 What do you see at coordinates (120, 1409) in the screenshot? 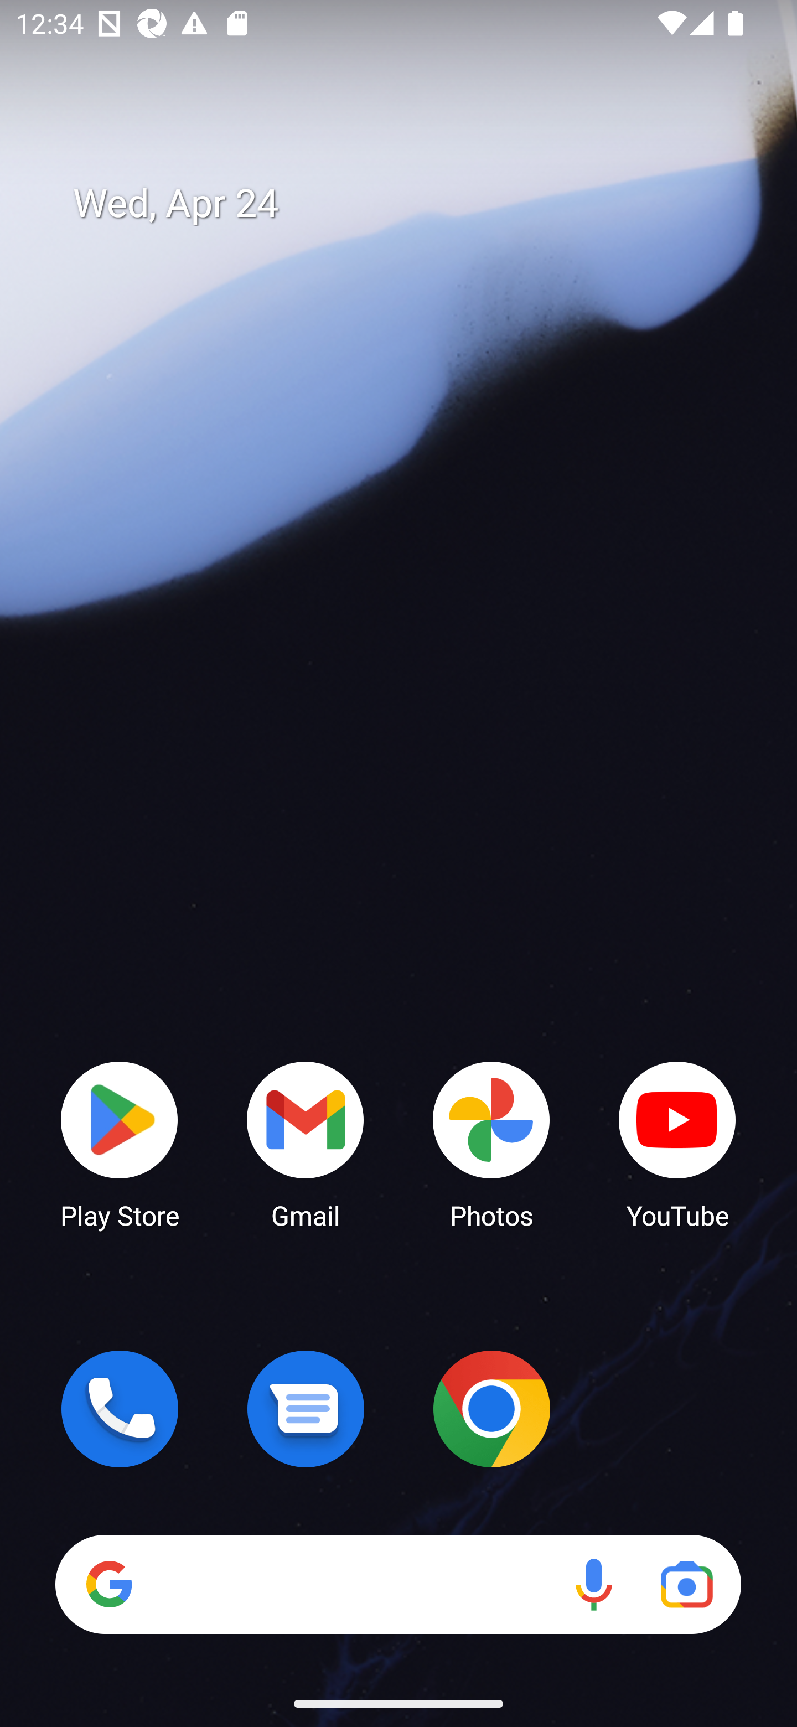
I see `Phone` at bounding box center [120, 1409].